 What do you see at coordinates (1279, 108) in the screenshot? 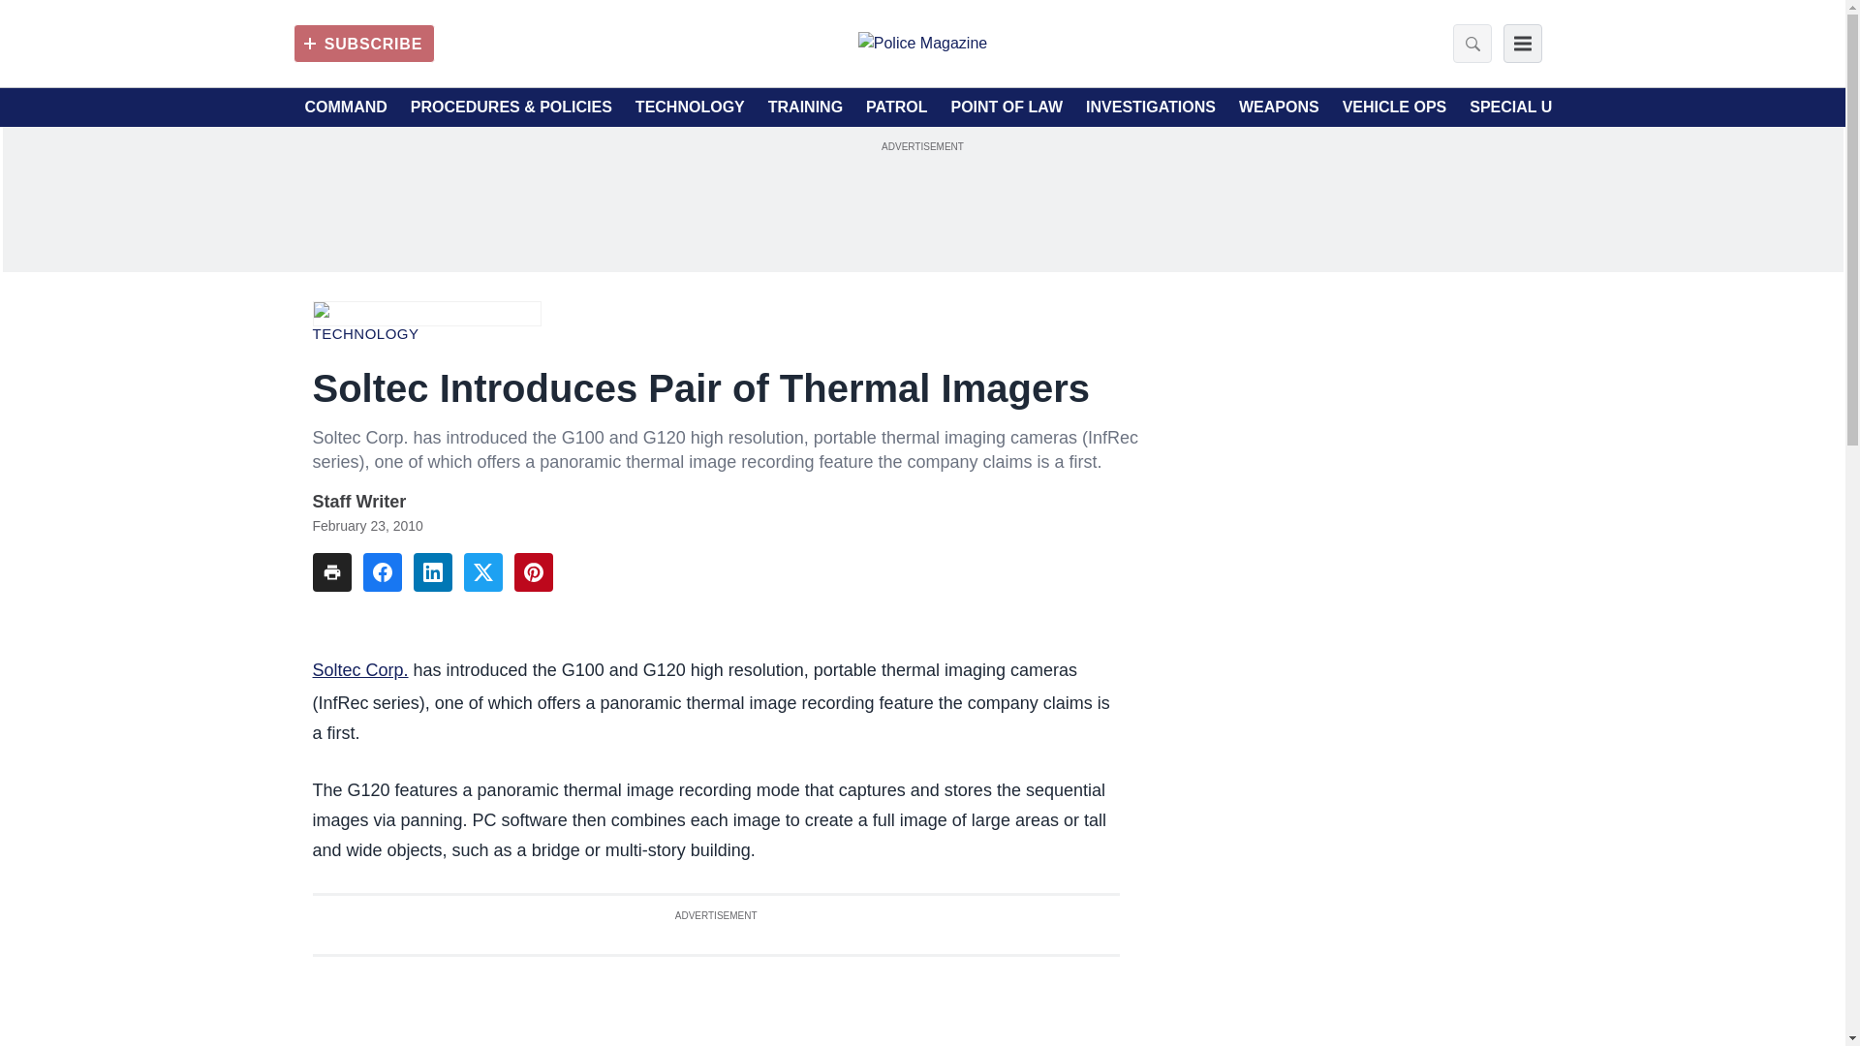
I see `WEAPONS` at bounding box center [1279, 108].